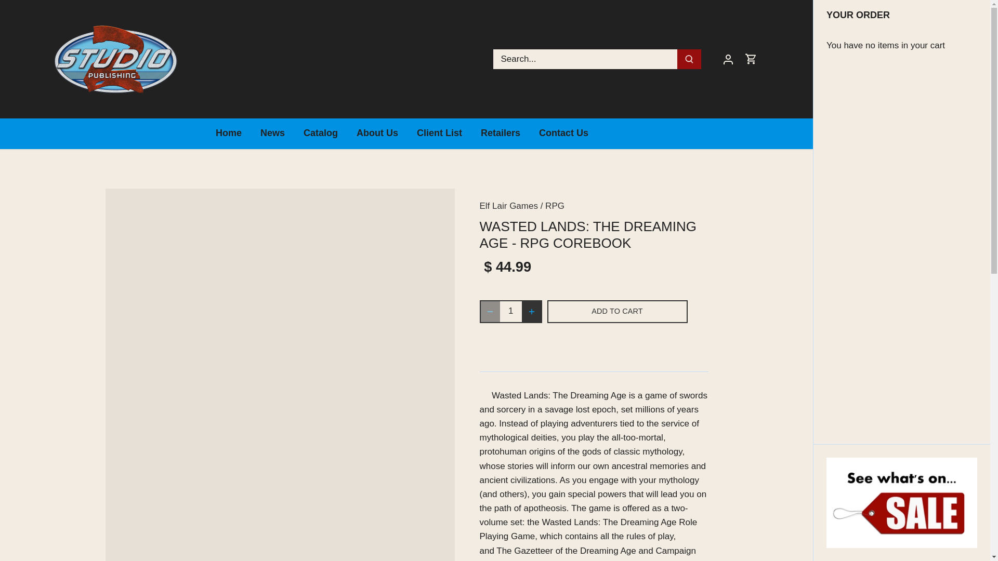 This screenshot has width=998, height=561. What do you see at coordinates (555, 206) in the screenshot?
I see `RPG` at bounding box center [555, 206].